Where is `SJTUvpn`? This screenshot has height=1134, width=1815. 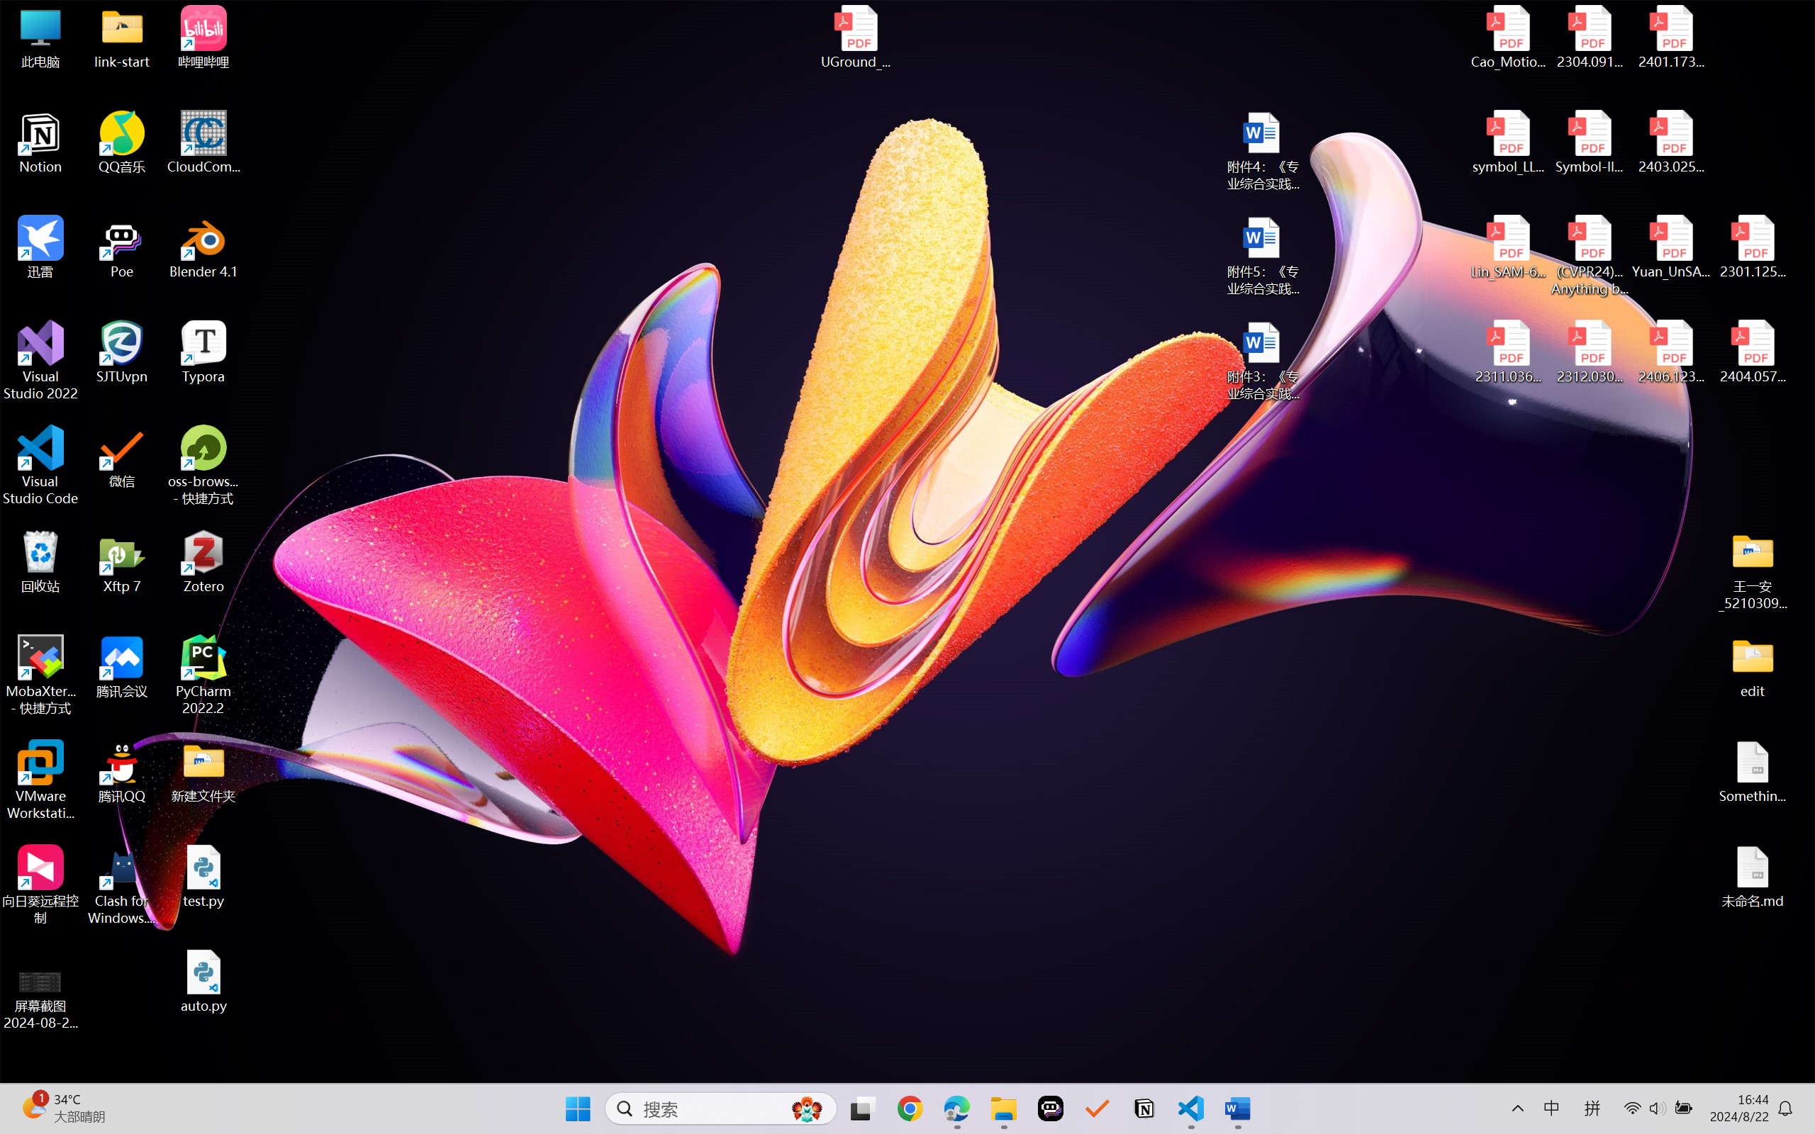
SJTUvpn is located at coordinates (122, 352).